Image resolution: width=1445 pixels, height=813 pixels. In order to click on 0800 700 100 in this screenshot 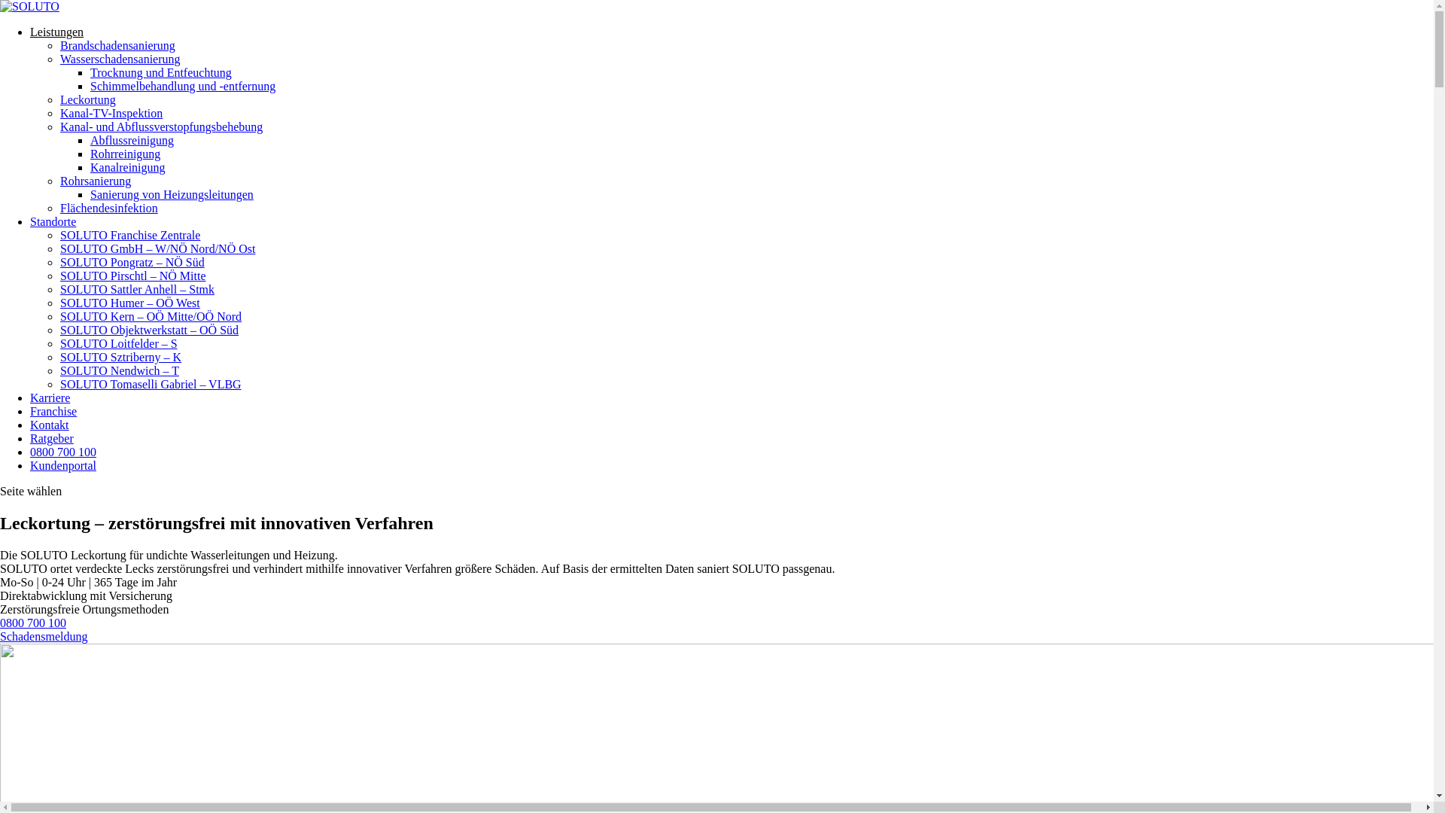, I will do `click(63, 452)`.